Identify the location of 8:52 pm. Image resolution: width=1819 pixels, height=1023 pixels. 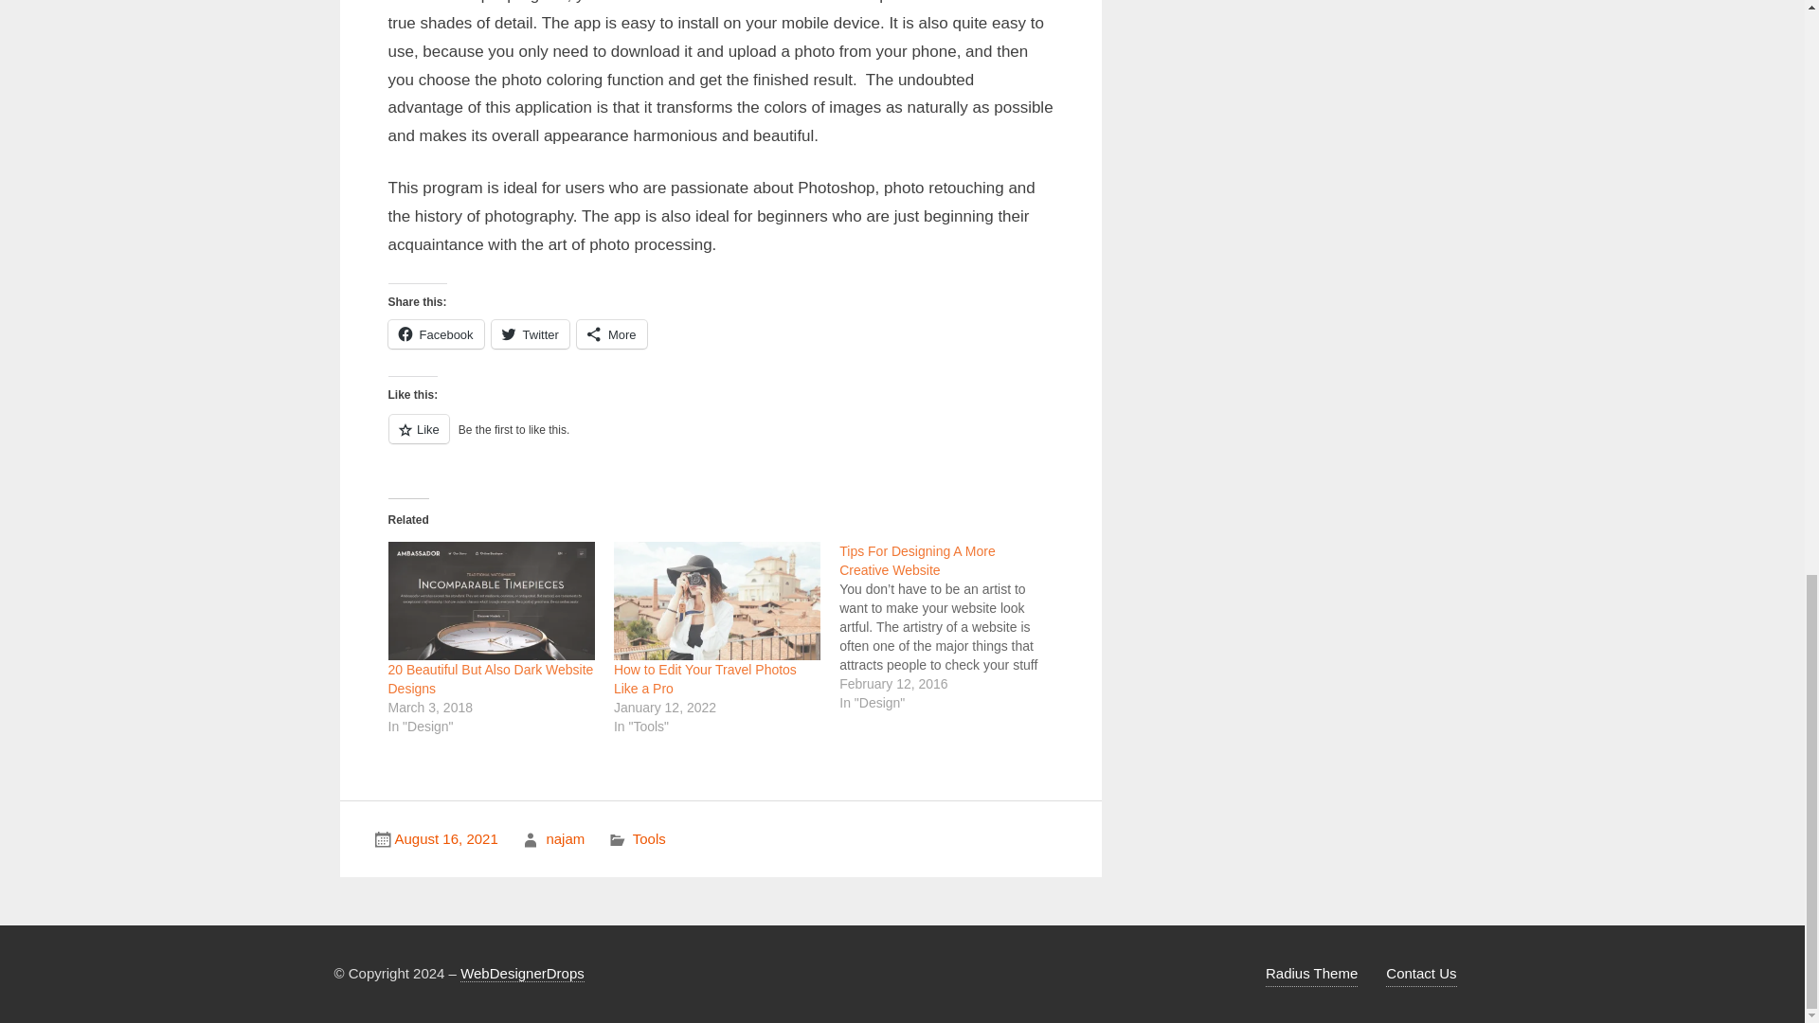
(445, 838).